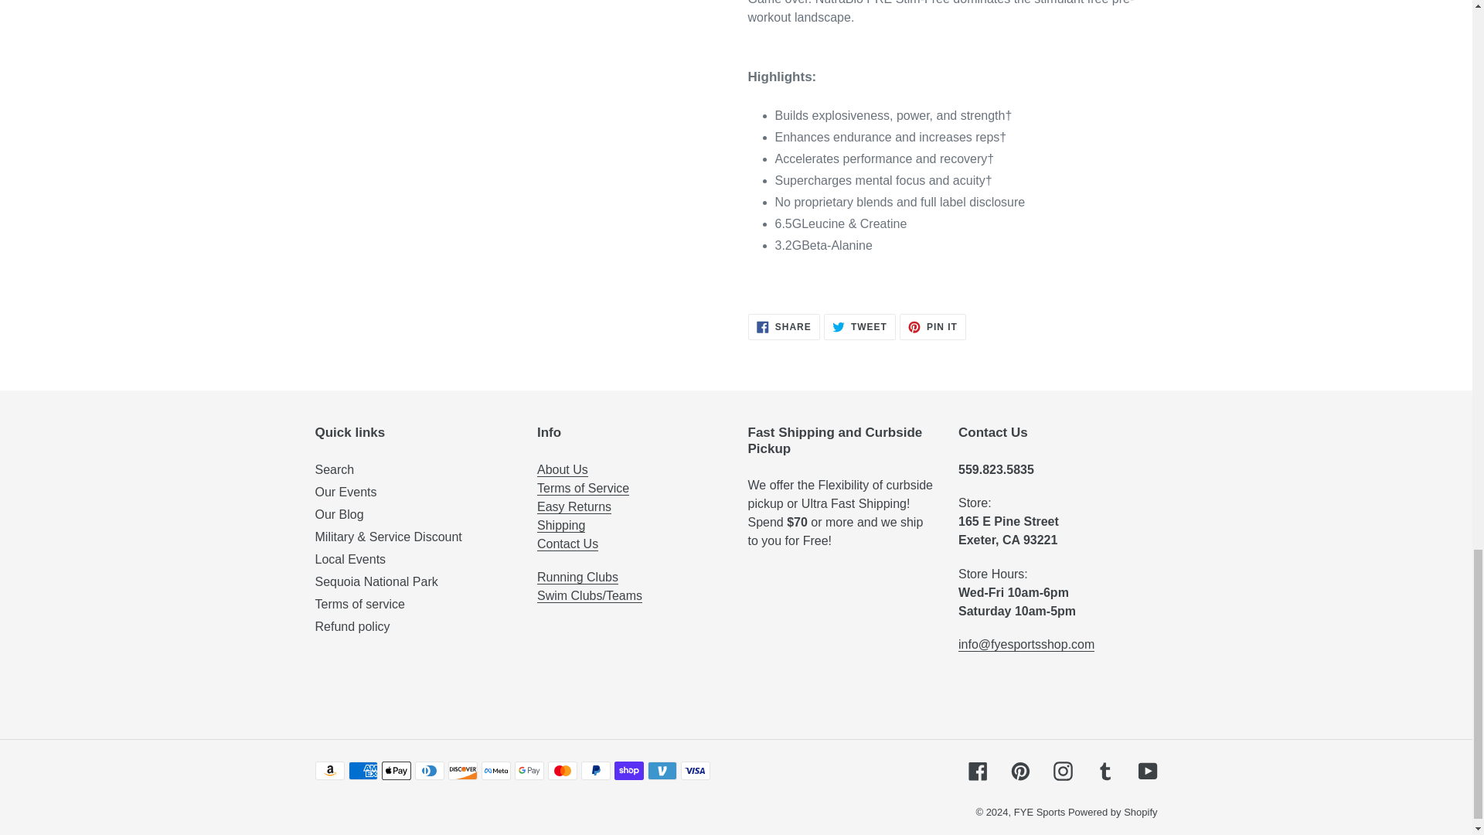 The image size is (1484, 835). I want to click on About Us, so click(563, 470).